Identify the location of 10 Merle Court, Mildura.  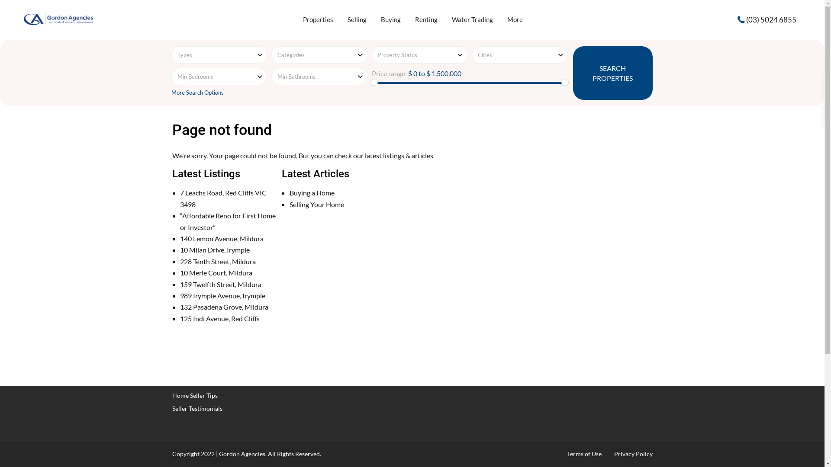
(216, 272).